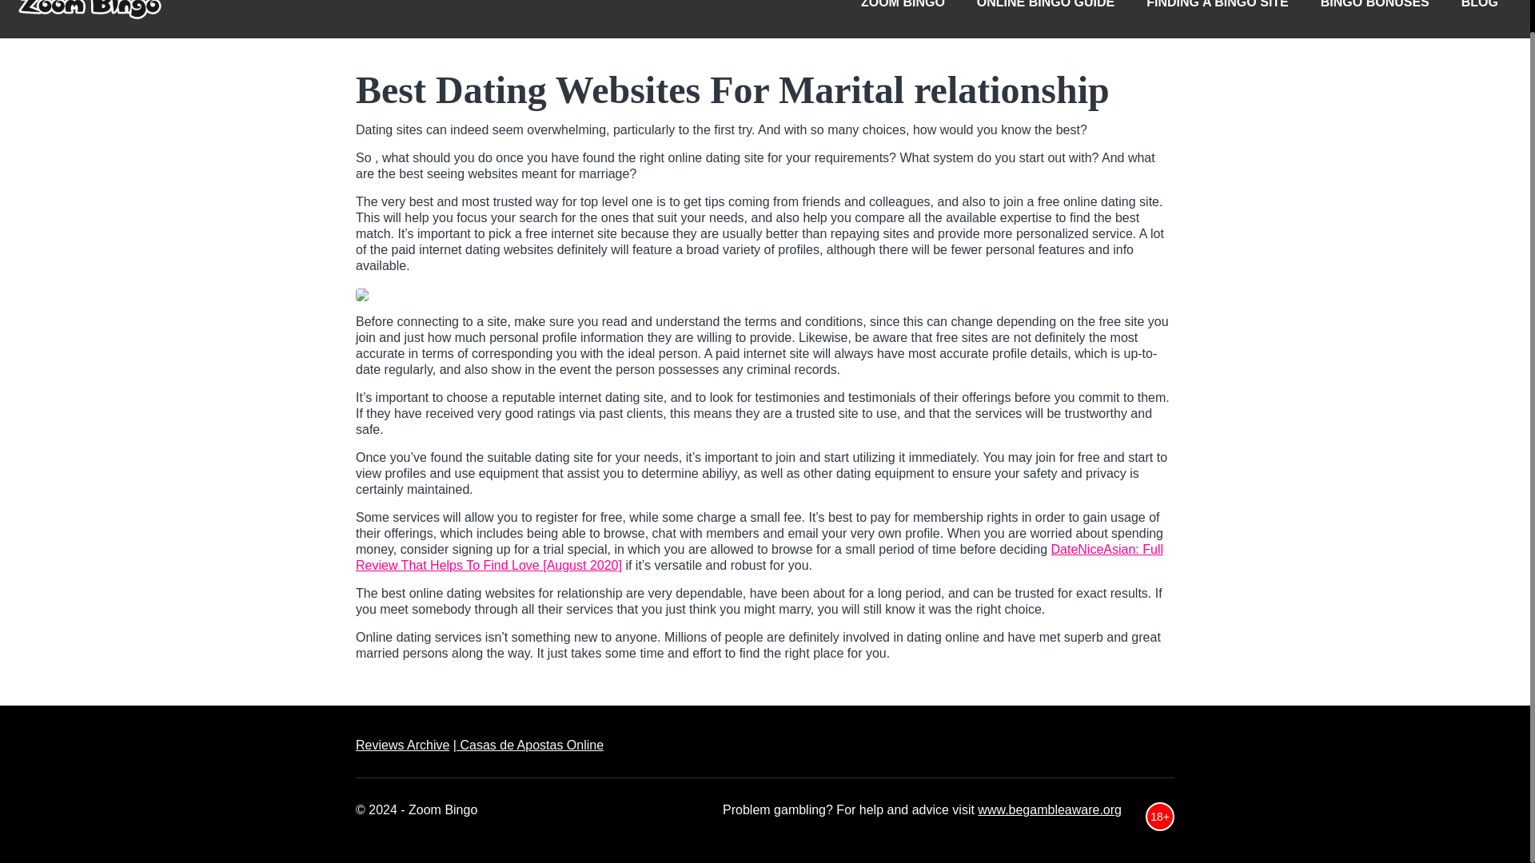 The width and height of the screenshot is (1535, 863). What do you see at coordinates (1479, 19) in the screenshot?
I see `BLOG` at bounding box center [1479, 19].